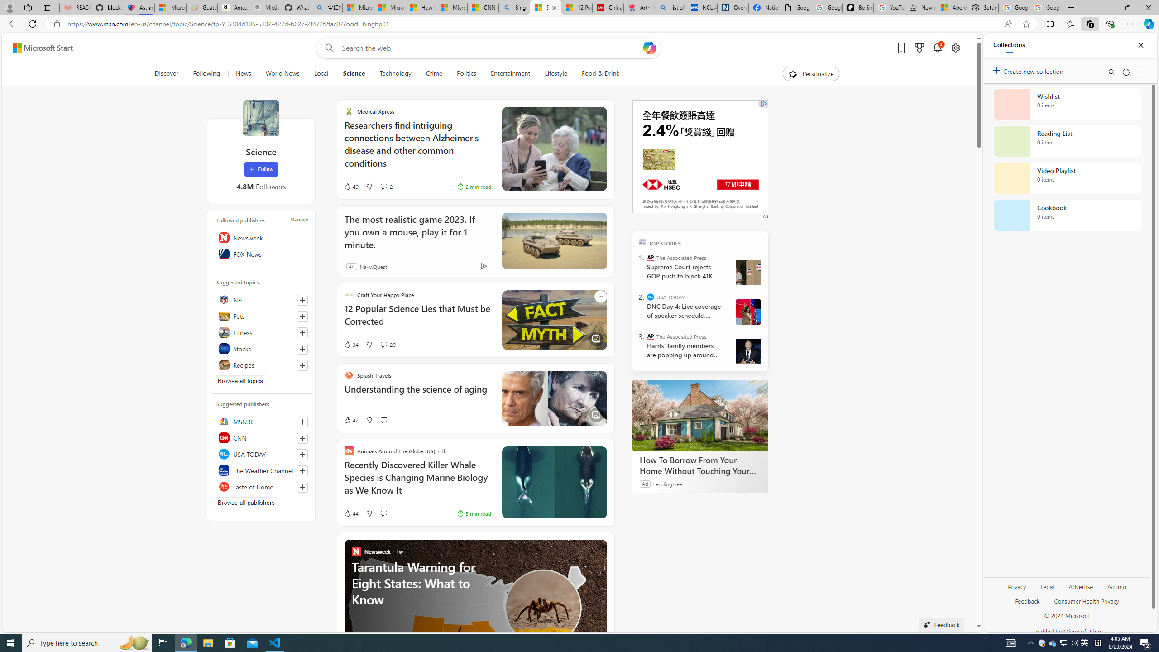  I want to click on Class: button-glyph, so click(142, 74).